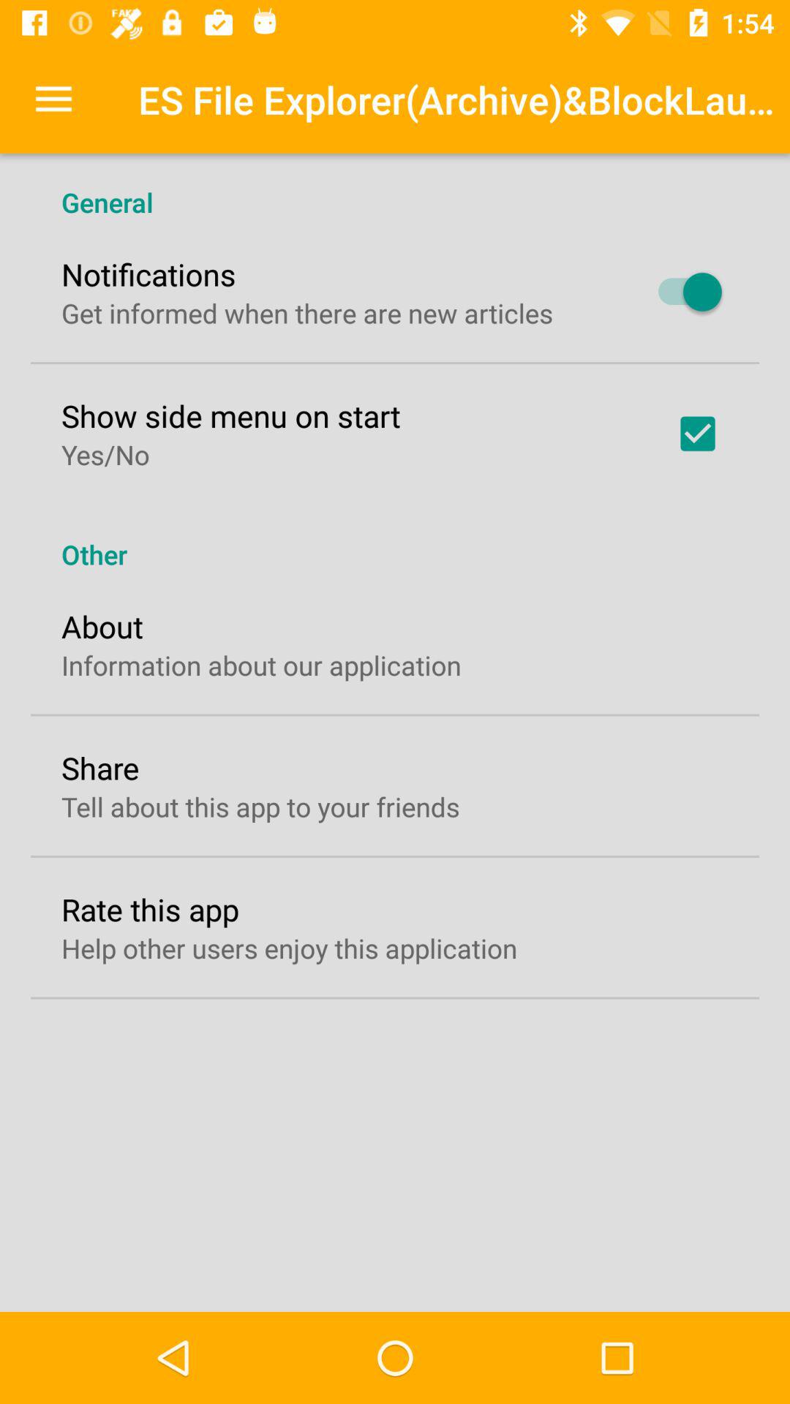 Image resolution: width=790 pixels, height=1404 pixels. Describe the element at coordinates (53, 99) in the screenshot. I see `press item next to es file explorer` at that location.